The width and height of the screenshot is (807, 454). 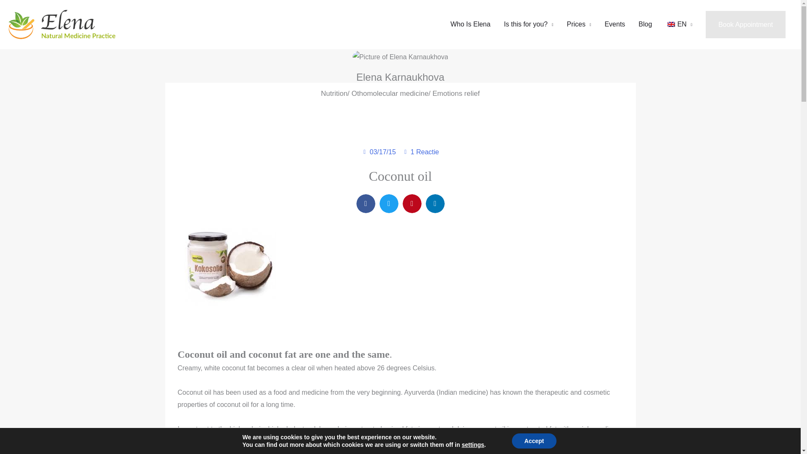 I want to click on 1 Reactie, so click(x=421, y=152).